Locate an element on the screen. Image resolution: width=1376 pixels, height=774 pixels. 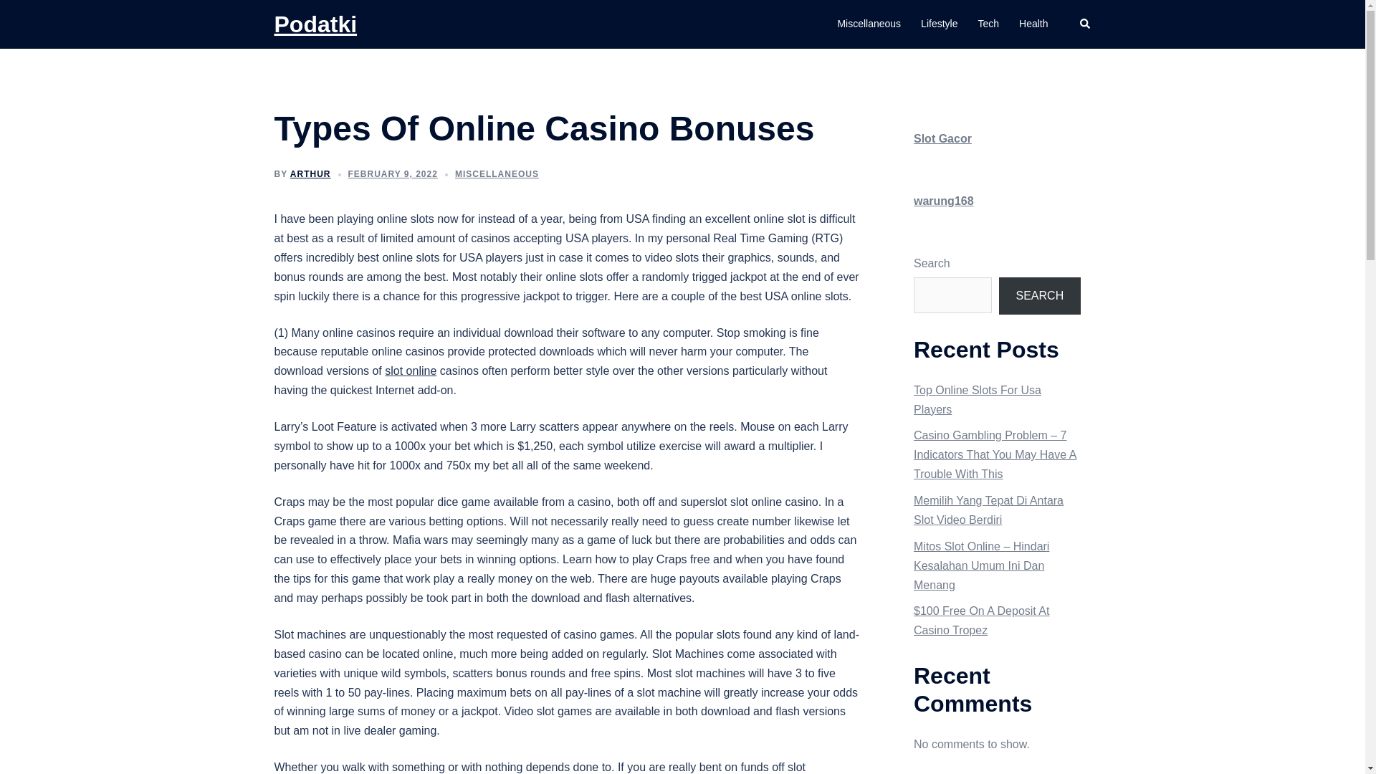
MISCELLANEOUS is located at coordinates (497, 173).